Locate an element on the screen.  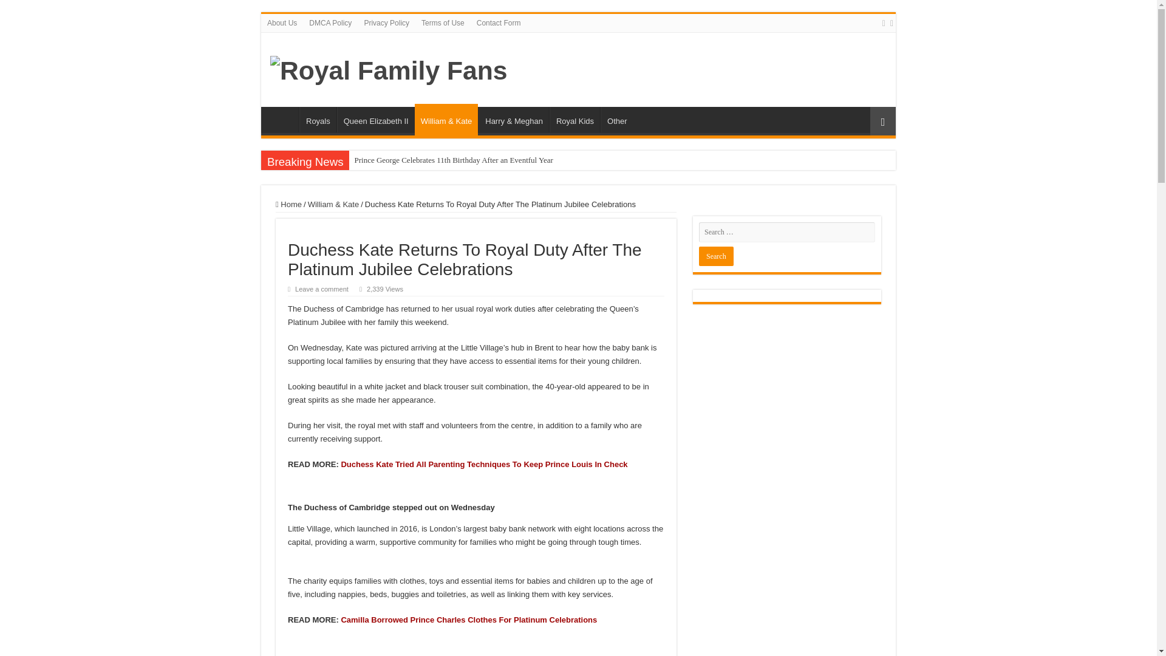
Privacy Policy is located at coordinates (386, 22).